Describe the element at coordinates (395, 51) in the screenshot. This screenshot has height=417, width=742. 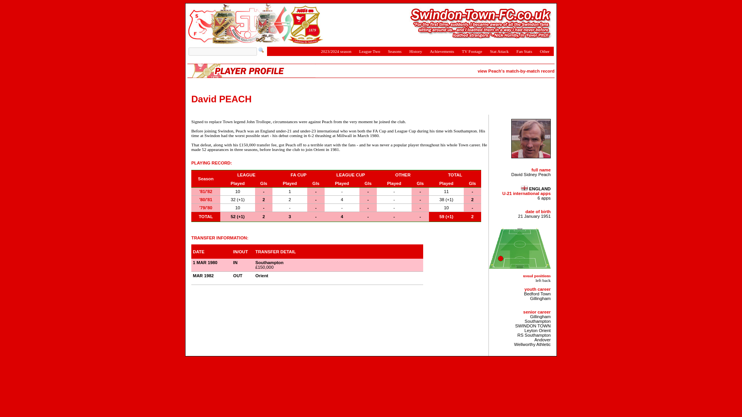
I see `Seasons` at that location.